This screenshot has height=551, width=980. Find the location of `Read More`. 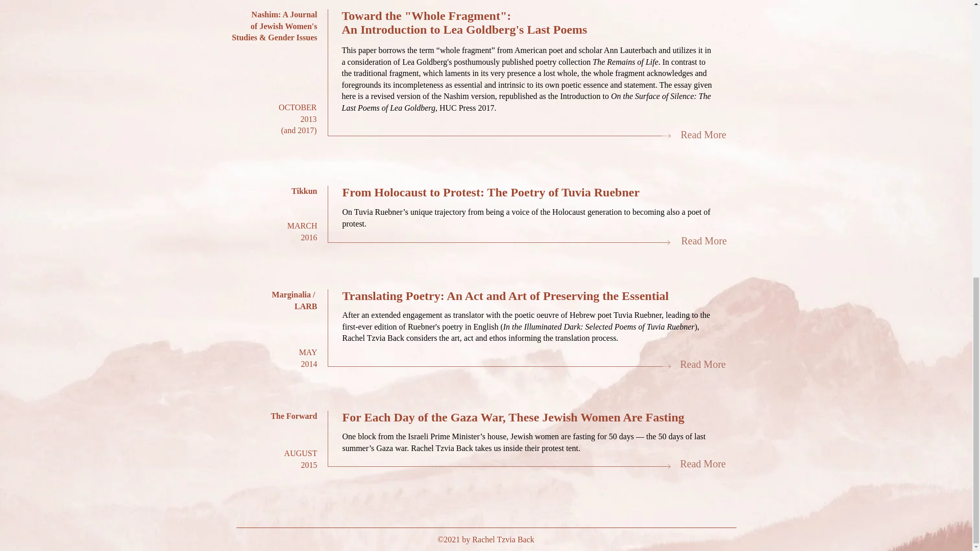

Read More is located at coordinates (703, 135).